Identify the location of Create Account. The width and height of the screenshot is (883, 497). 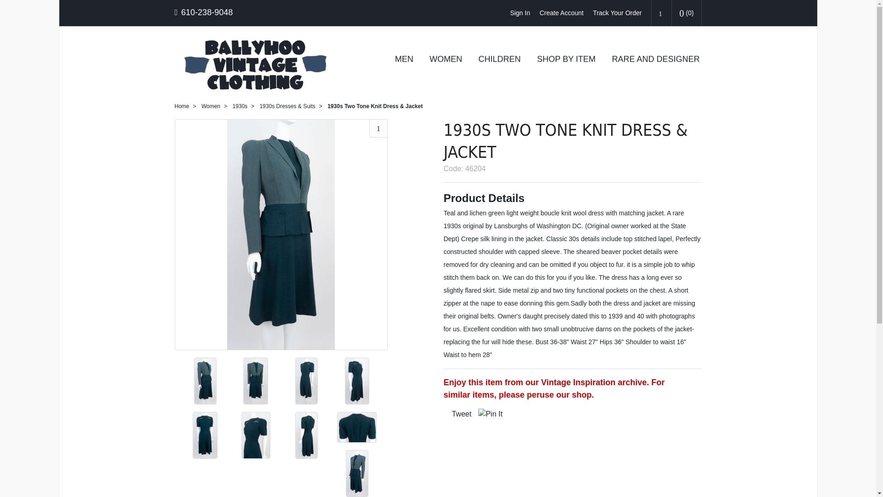
(562, 13).